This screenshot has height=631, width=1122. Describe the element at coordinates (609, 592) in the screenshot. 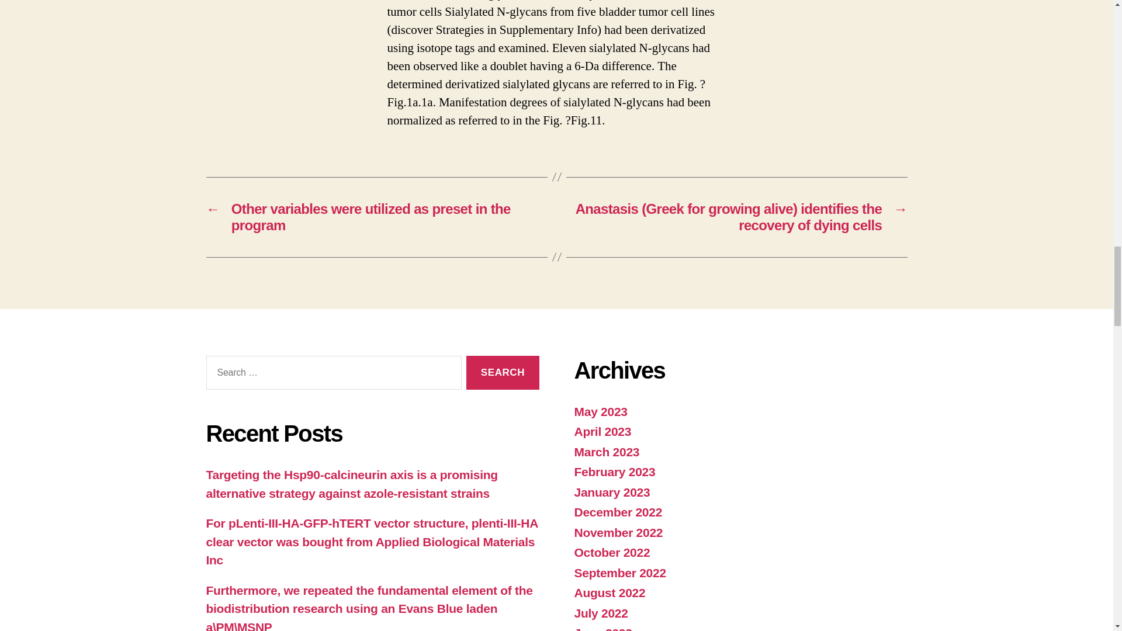

I see `August 2022` at that location.